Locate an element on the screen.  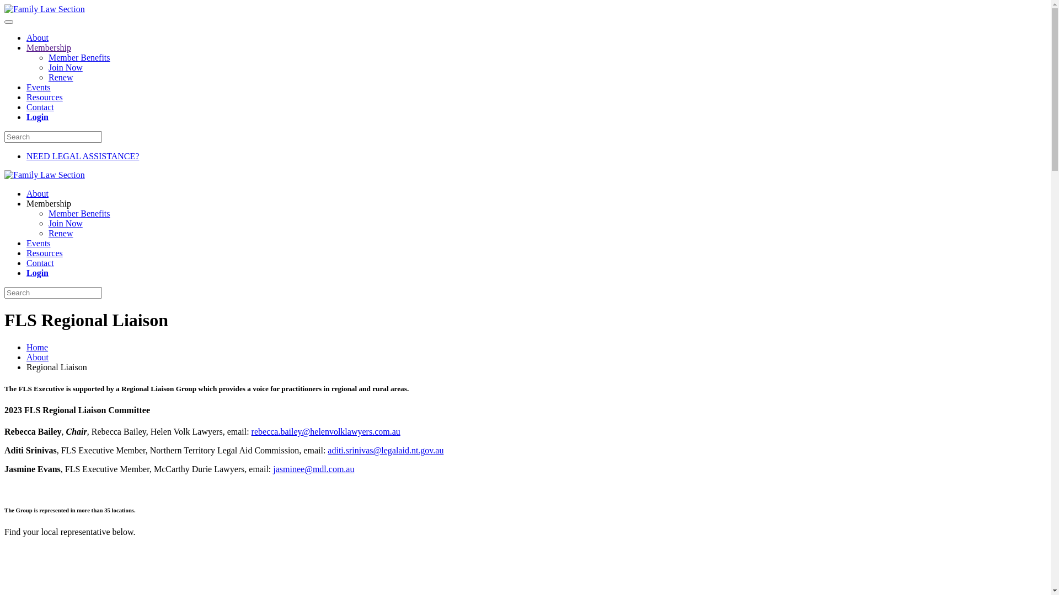
Contact is located at coordinates (40, 107).